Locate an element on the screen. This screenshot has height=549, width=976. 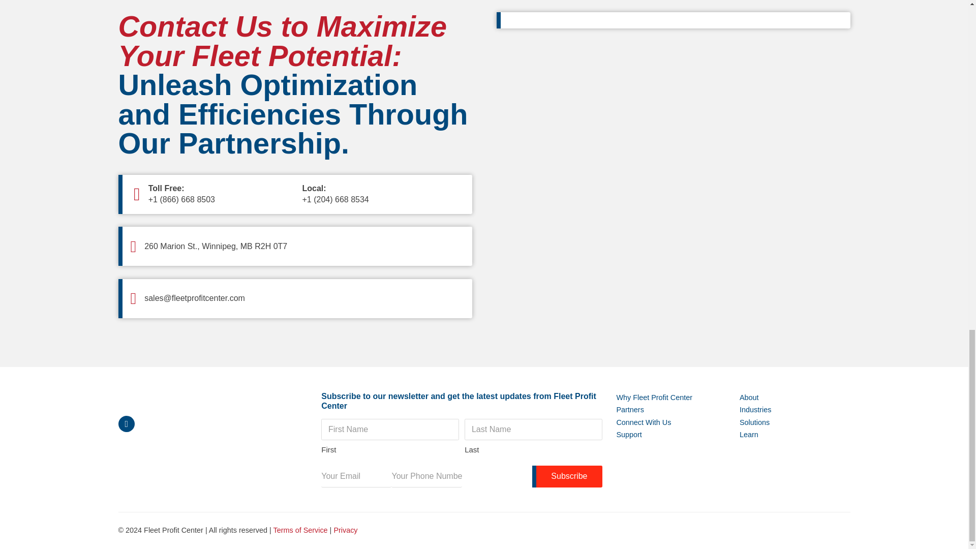
Connect With Us is located at coordinates (644, 422).